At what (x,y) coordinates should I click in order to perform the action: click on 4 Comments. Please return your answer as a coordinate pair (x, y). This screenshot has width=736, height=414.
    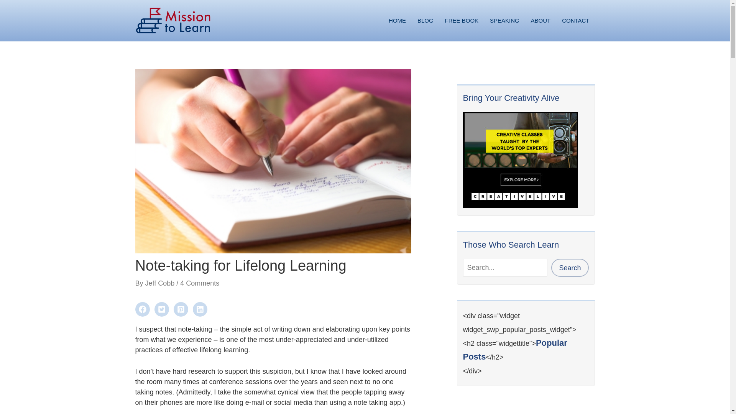
    Looking at the image, I should click on (200, 283).